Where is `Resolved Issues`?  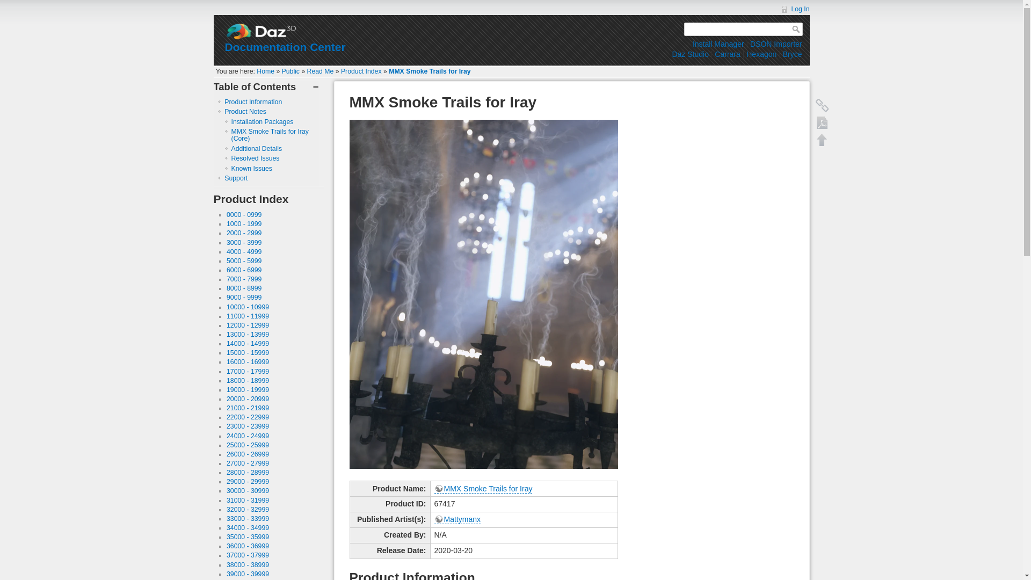
Resolved Issues is located at coordinates (255, 158).